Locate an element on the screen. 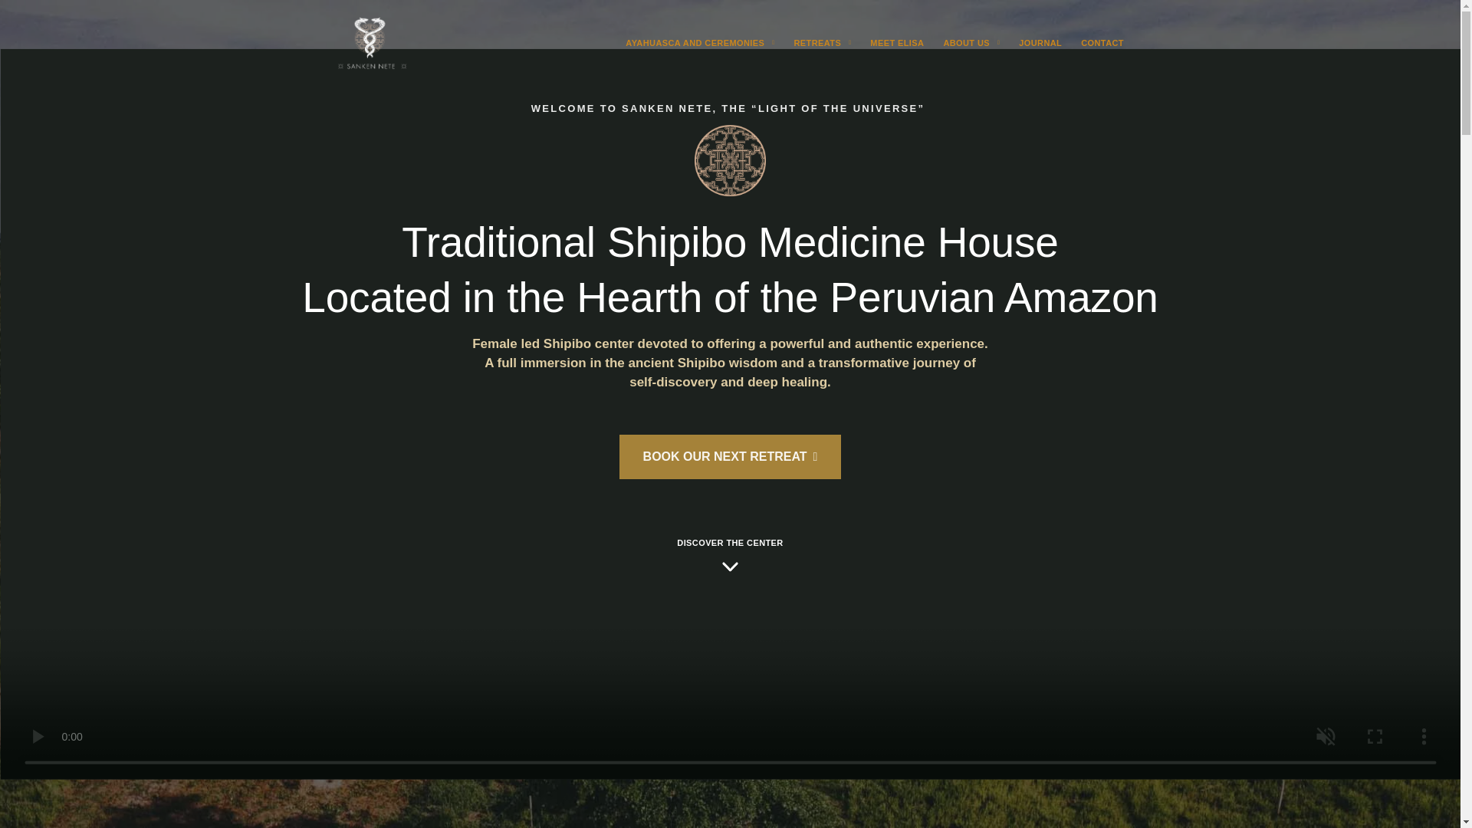  RETREATS is located at coordinates (822, 43).